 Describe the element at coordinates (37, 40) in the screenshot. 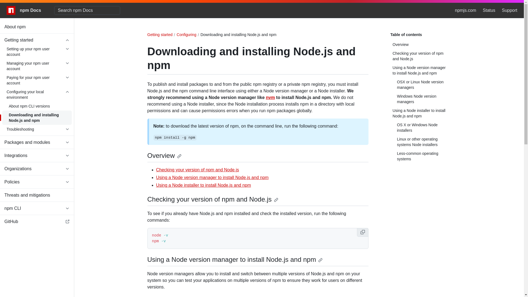

I see `Getting started` at that location.